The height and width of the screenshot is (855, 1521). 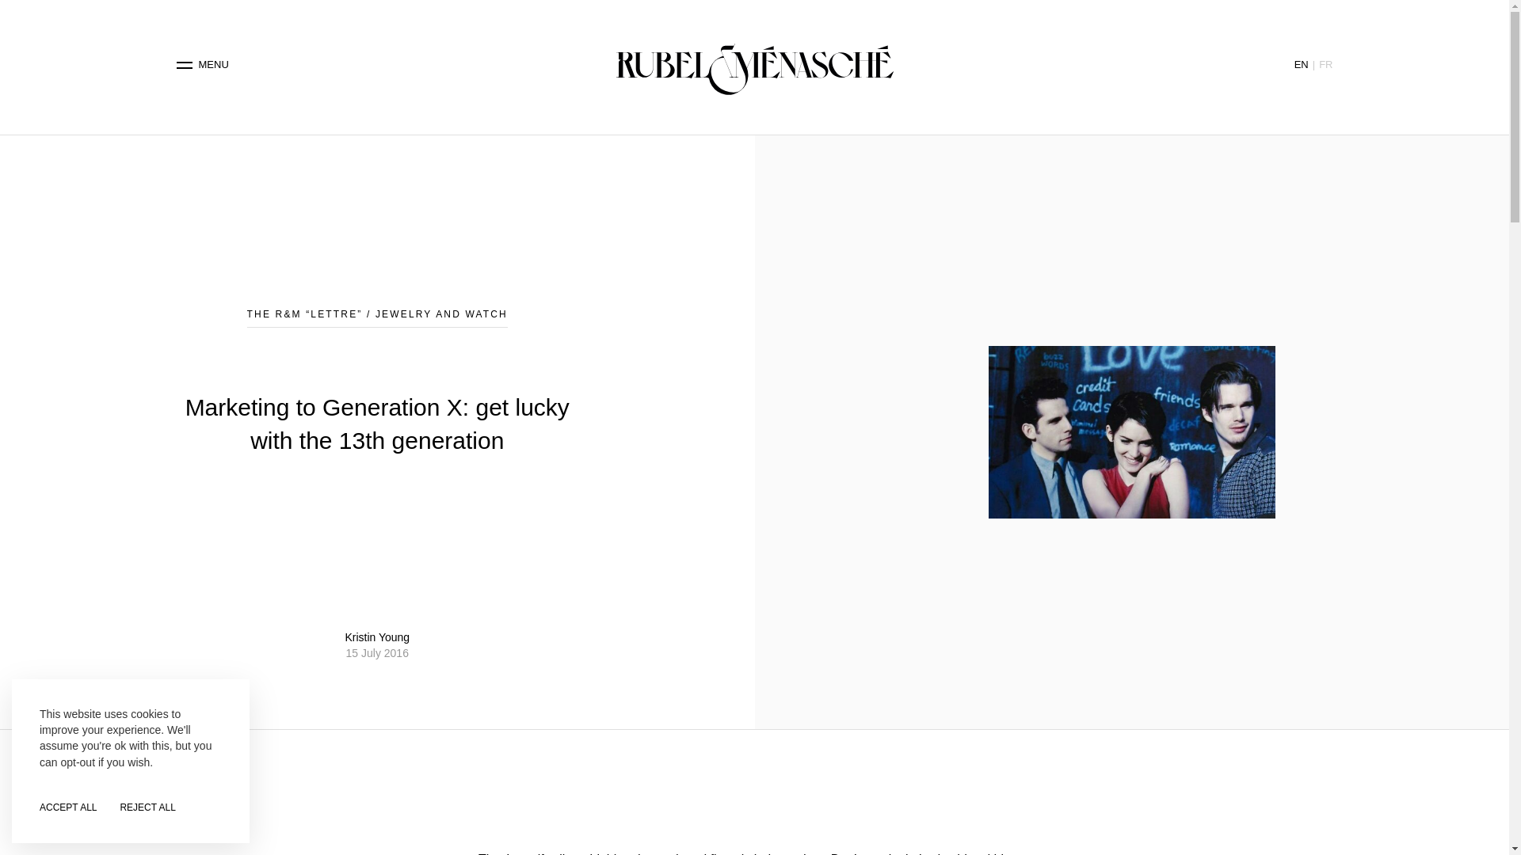 I want to click on FR, so click(x=1325, y=64).